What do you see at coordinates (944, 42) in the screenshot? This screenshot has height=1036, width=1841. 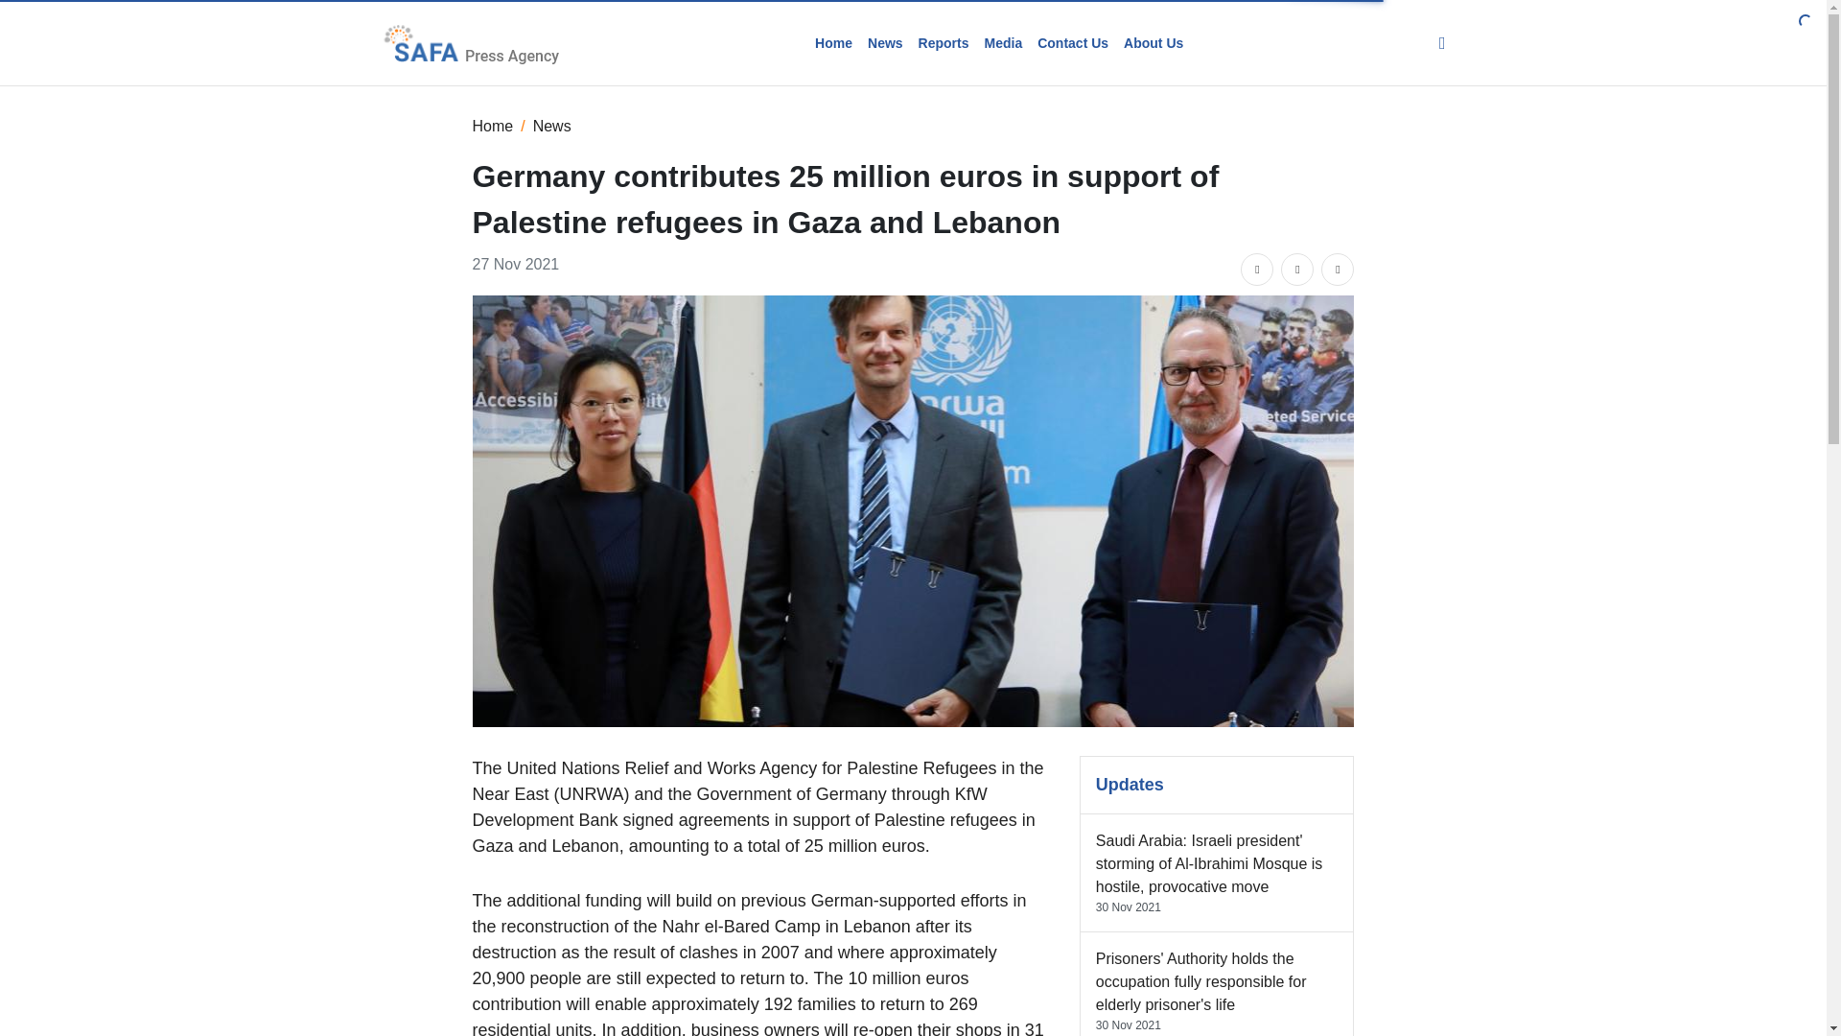 I see `Reports` at bounding box center [944, 42].